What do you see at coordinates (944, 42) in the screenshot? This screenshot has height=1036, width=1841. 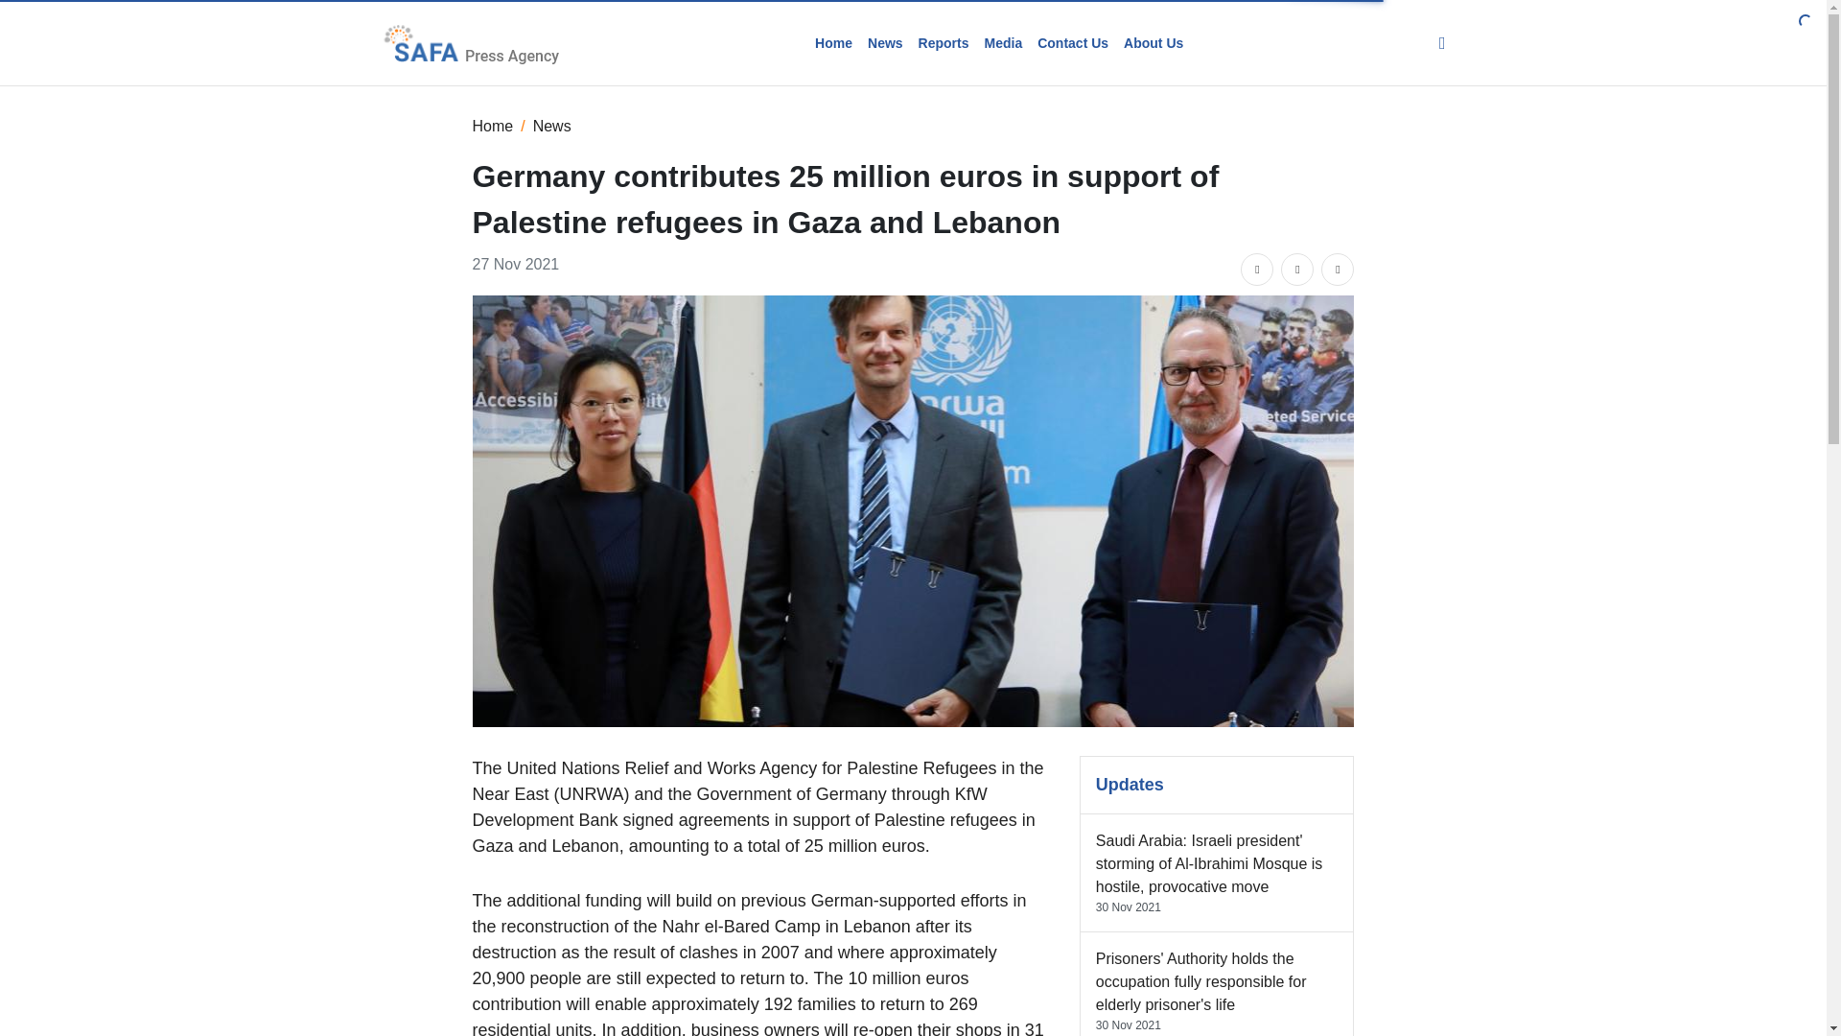 I see `Reports` at bounding box center [944, 42].